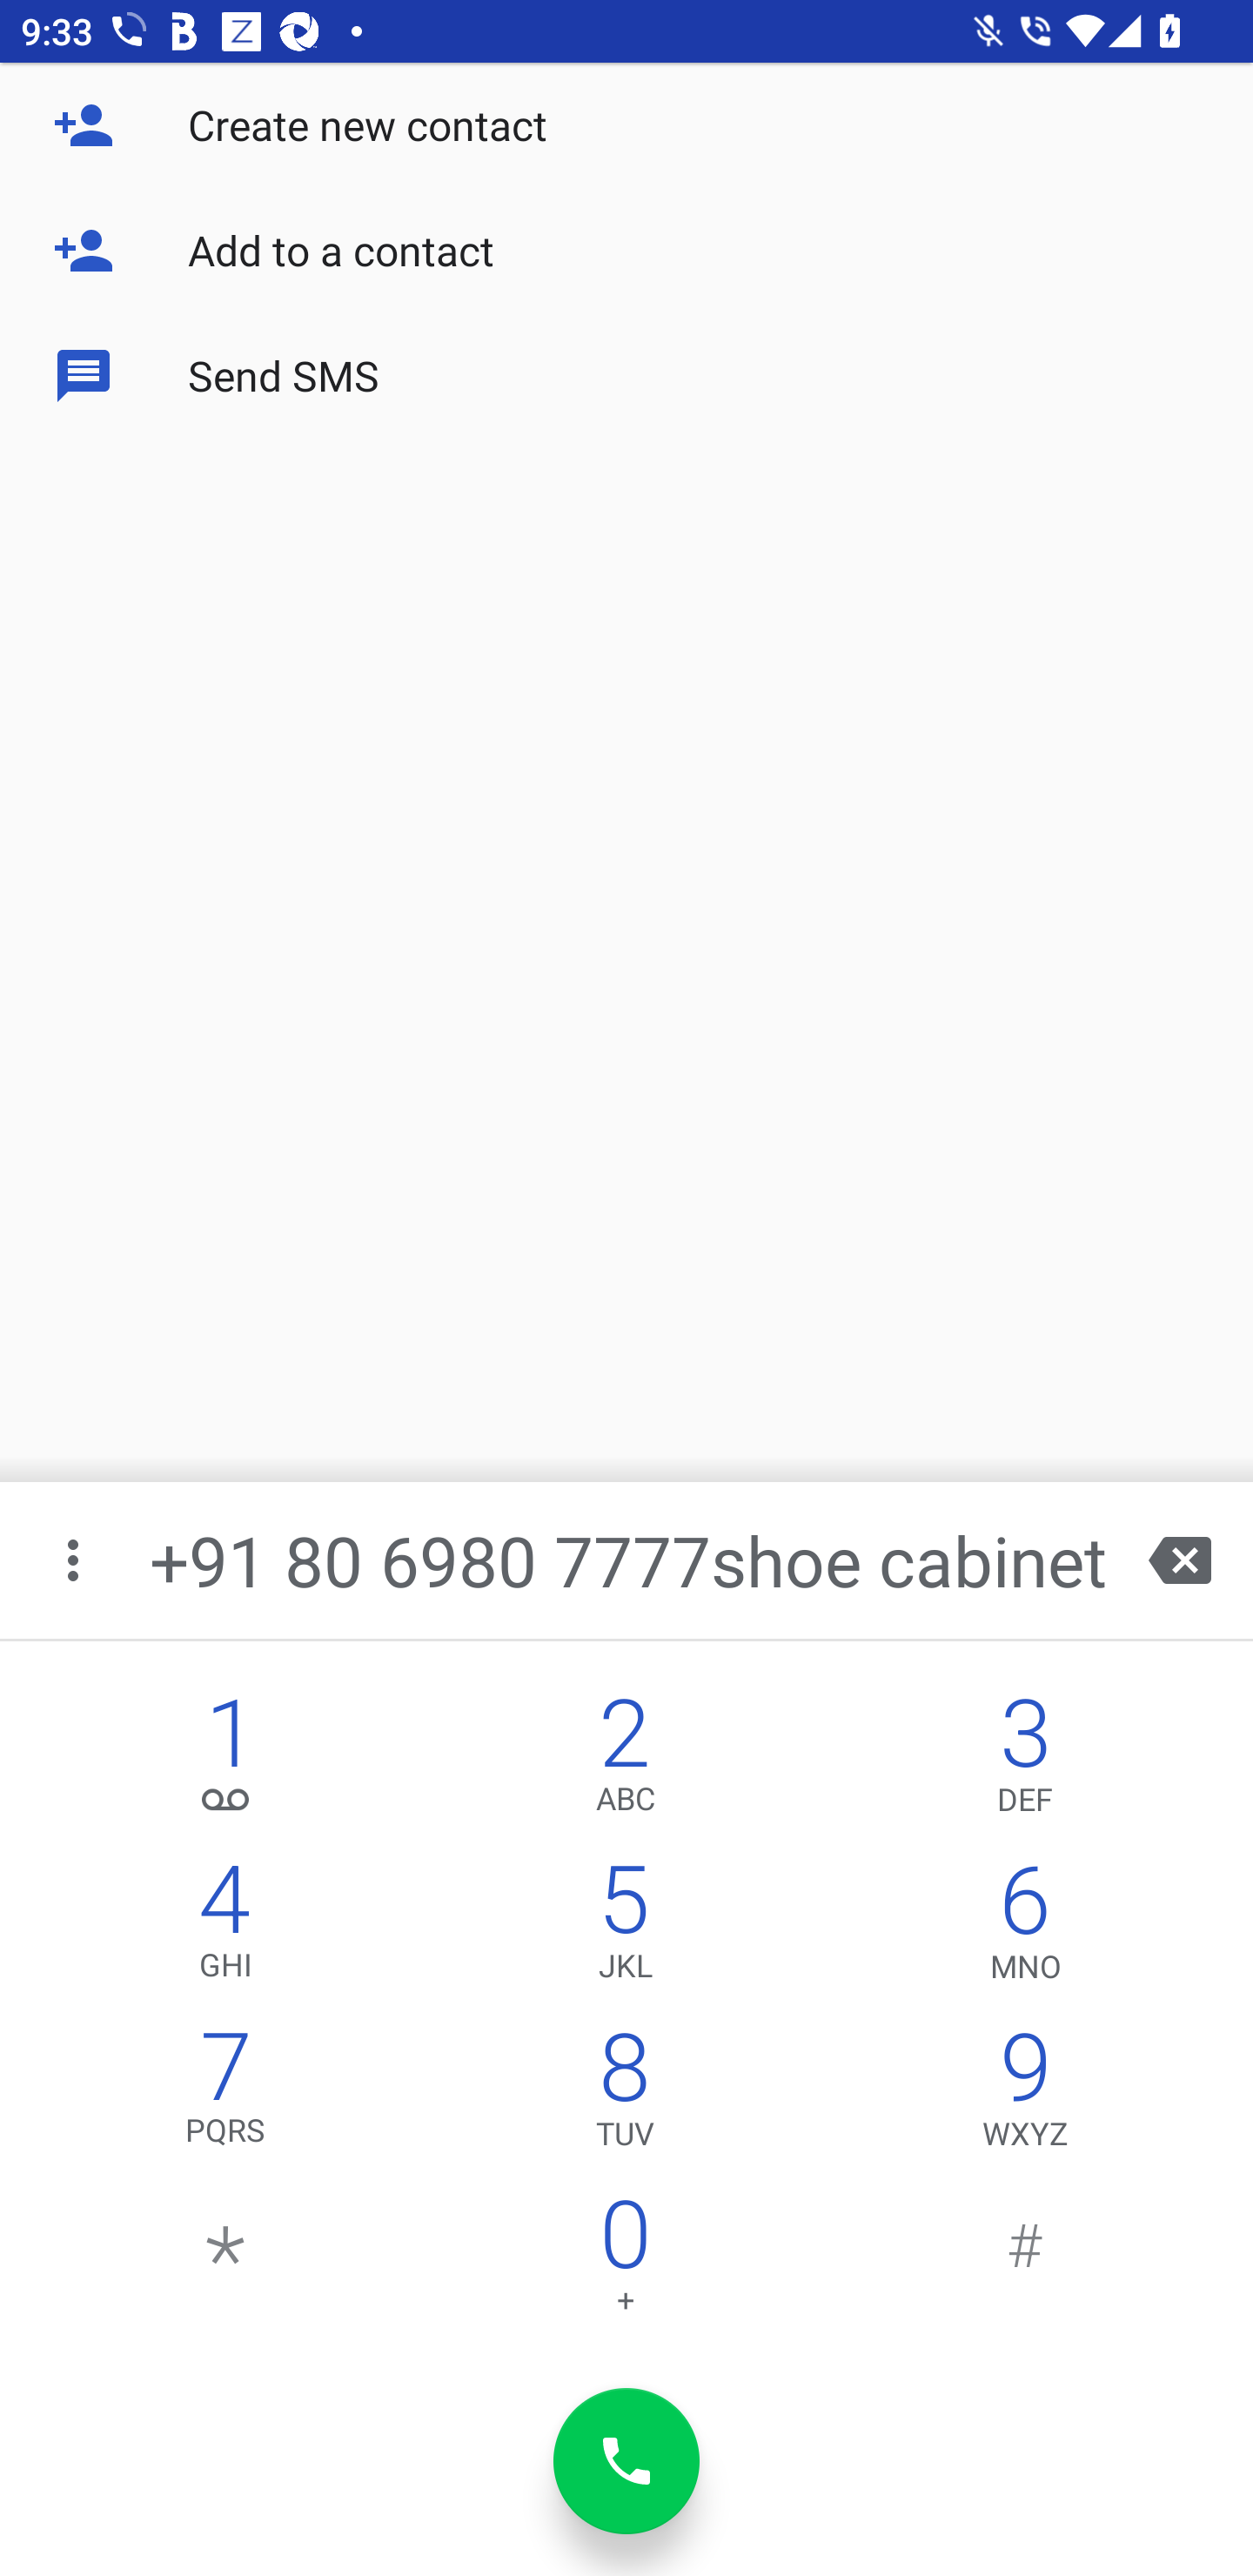  I want to click on Add to a contact, so click(626, 251).